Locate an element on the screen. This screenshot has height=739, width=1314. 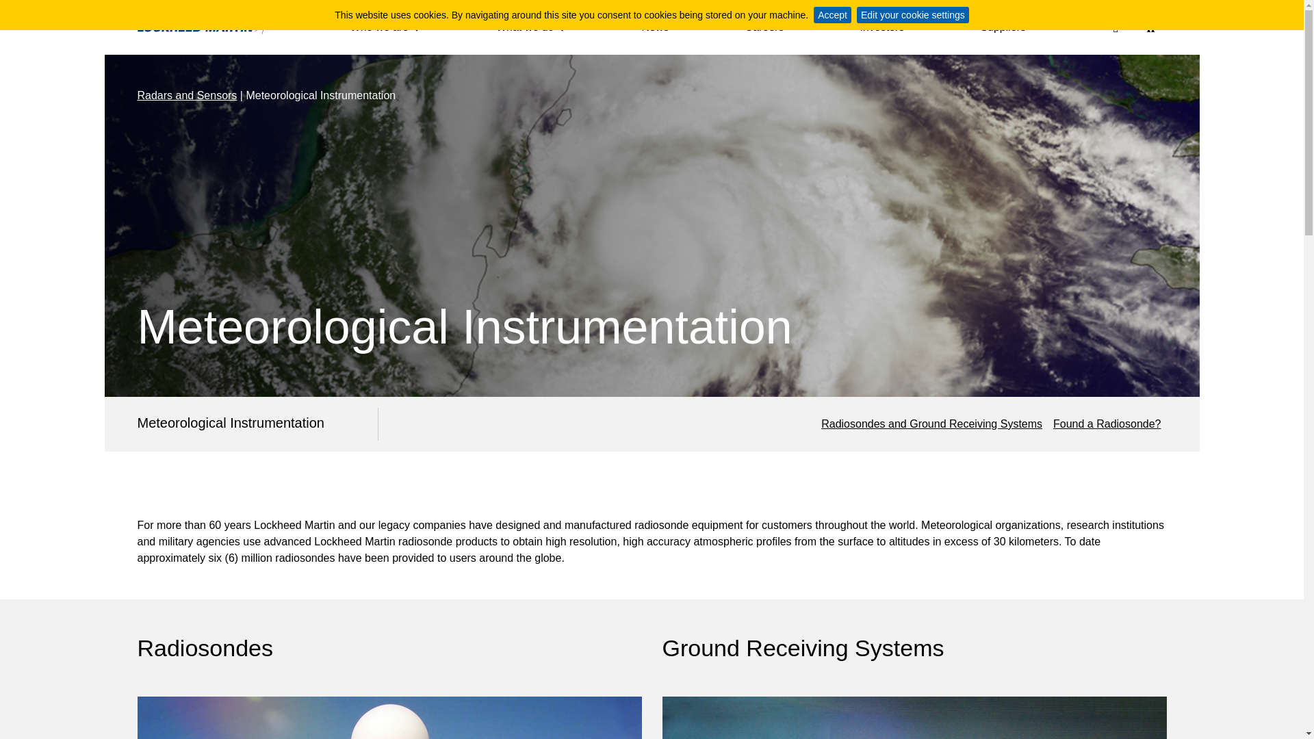
Suppliers is located at coordinates (1003, 29).